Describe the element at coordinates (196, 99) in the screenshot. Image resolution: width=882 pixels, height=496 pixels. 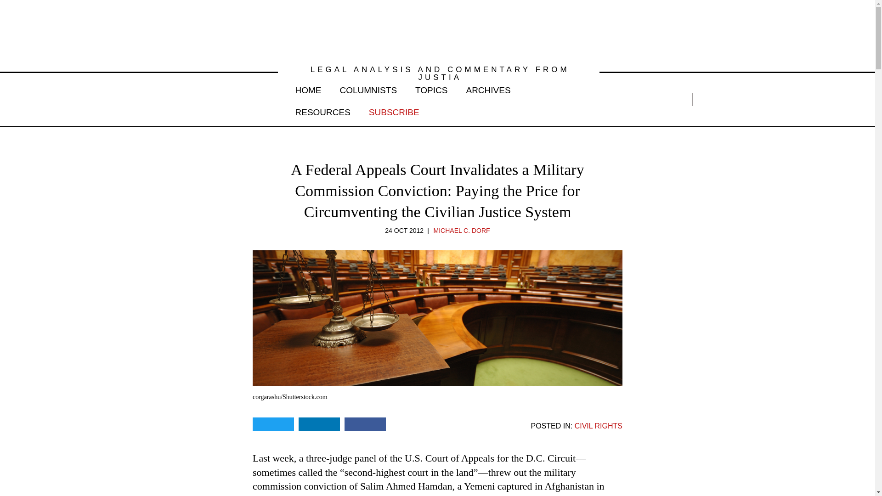
I see `Justia` at that location.